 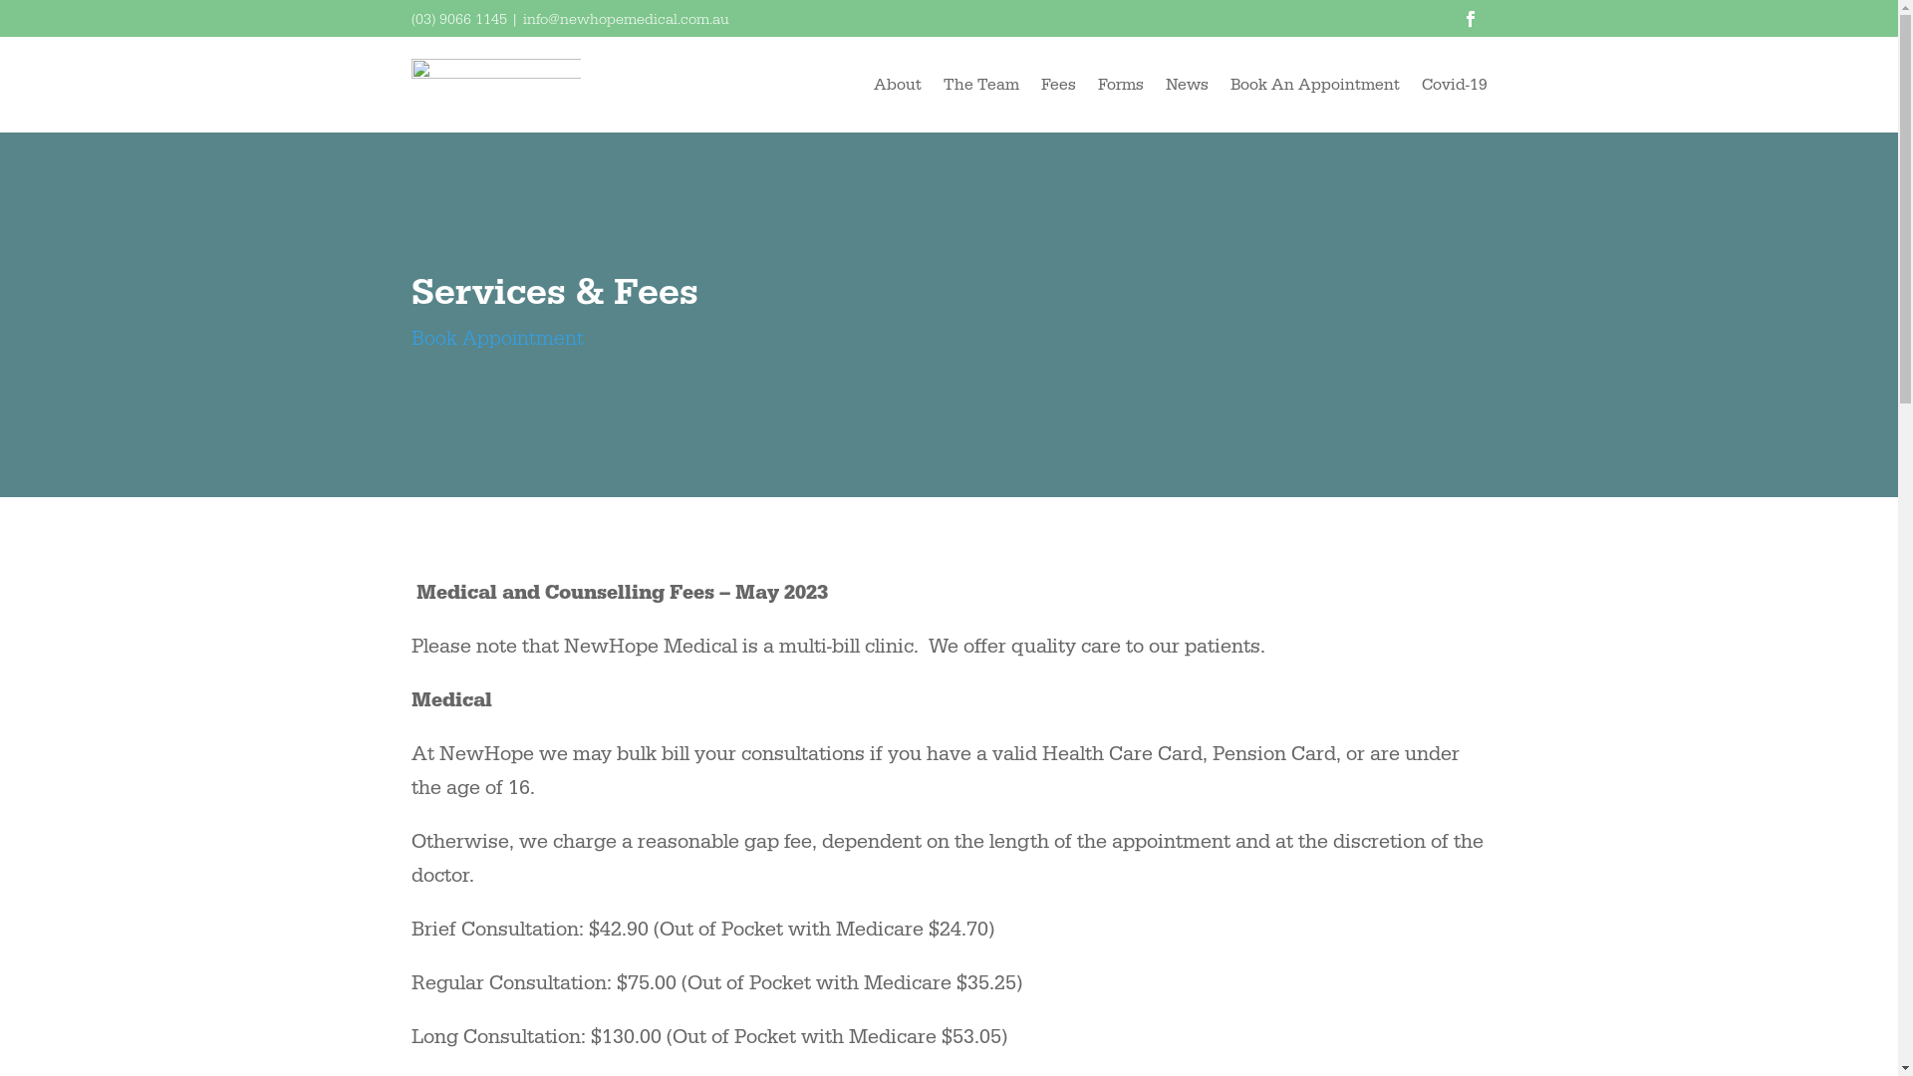 What do you see at coordinates (1454, 85) in the screenshot?
I see `Covid-19` at bounding box center [1454, 85].